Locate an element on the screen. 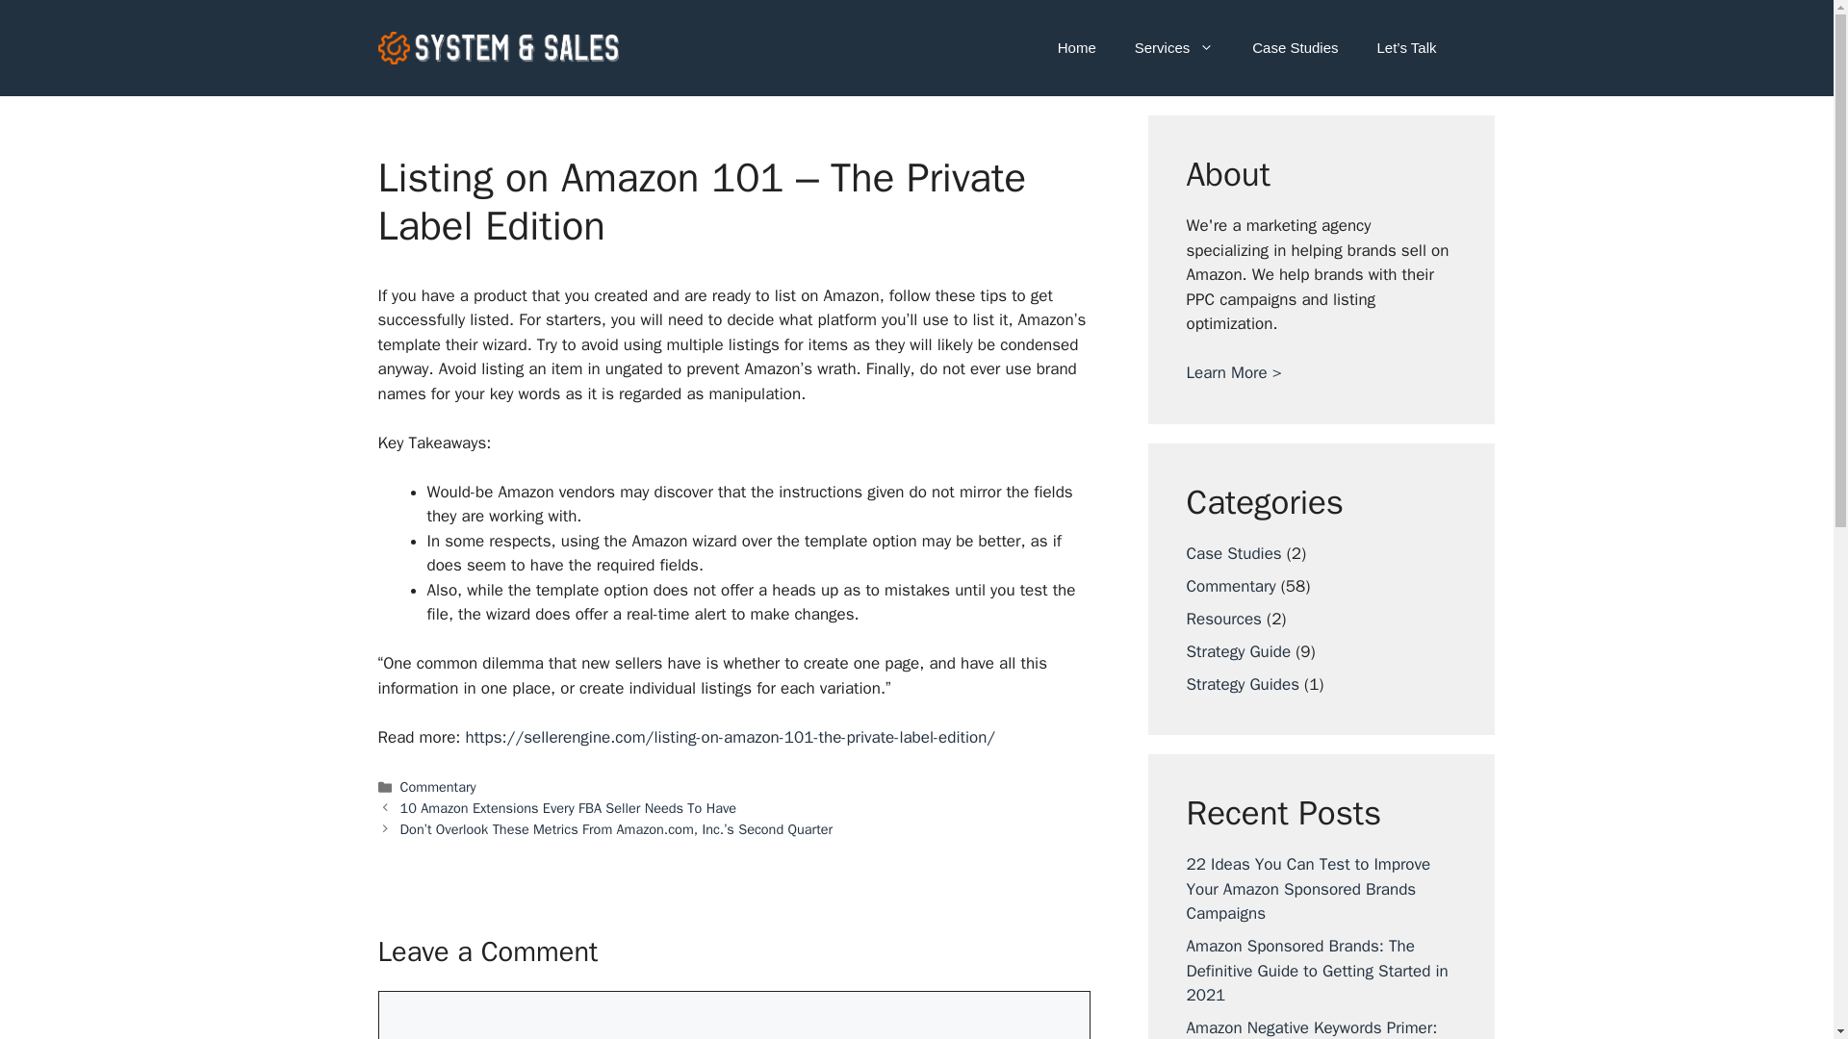 The image size is (1848, 1039). Case Studies is located at coordinates (1233, 552).